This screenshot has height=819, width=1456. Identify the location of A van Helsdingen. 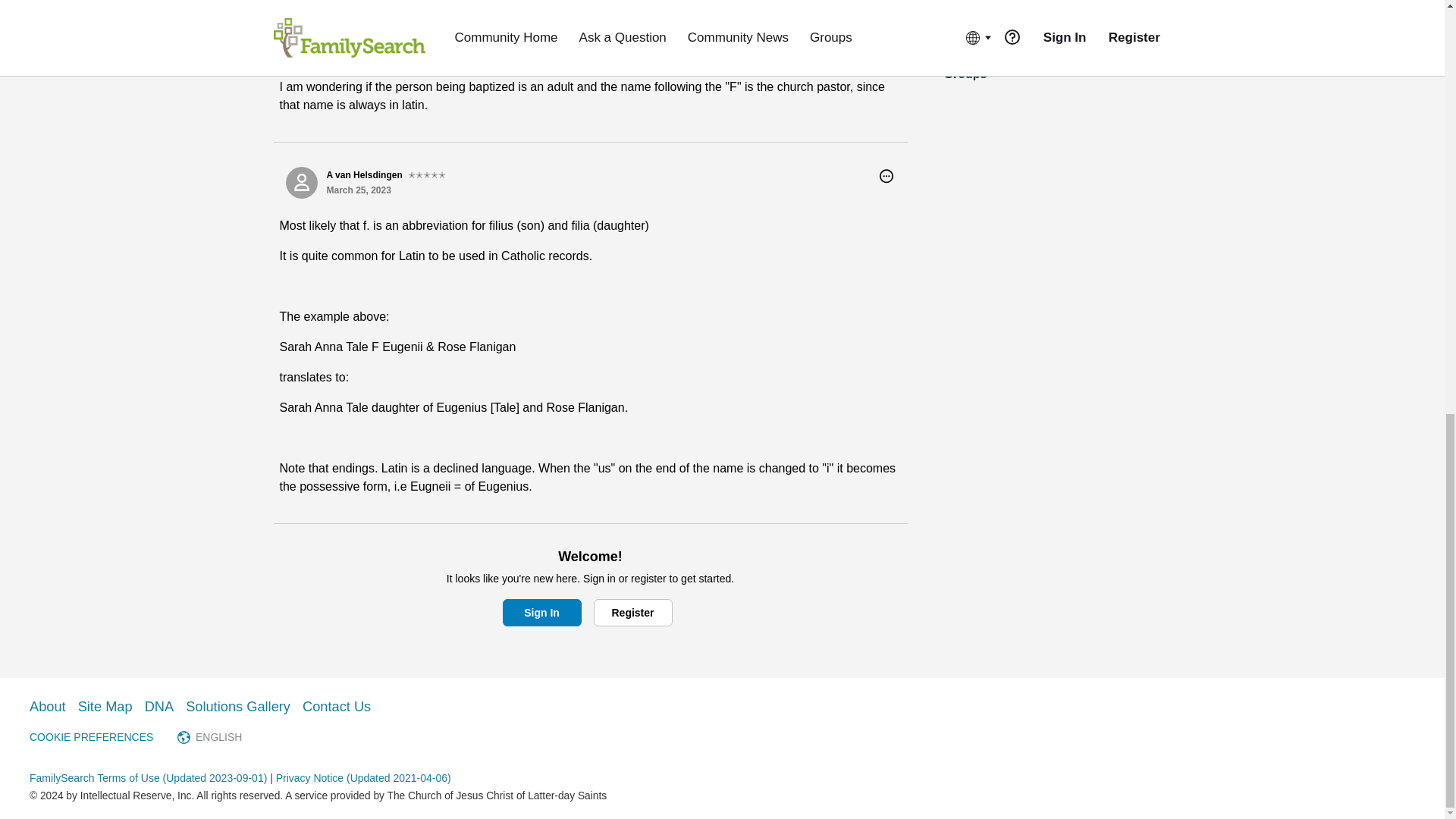
(301, 183).